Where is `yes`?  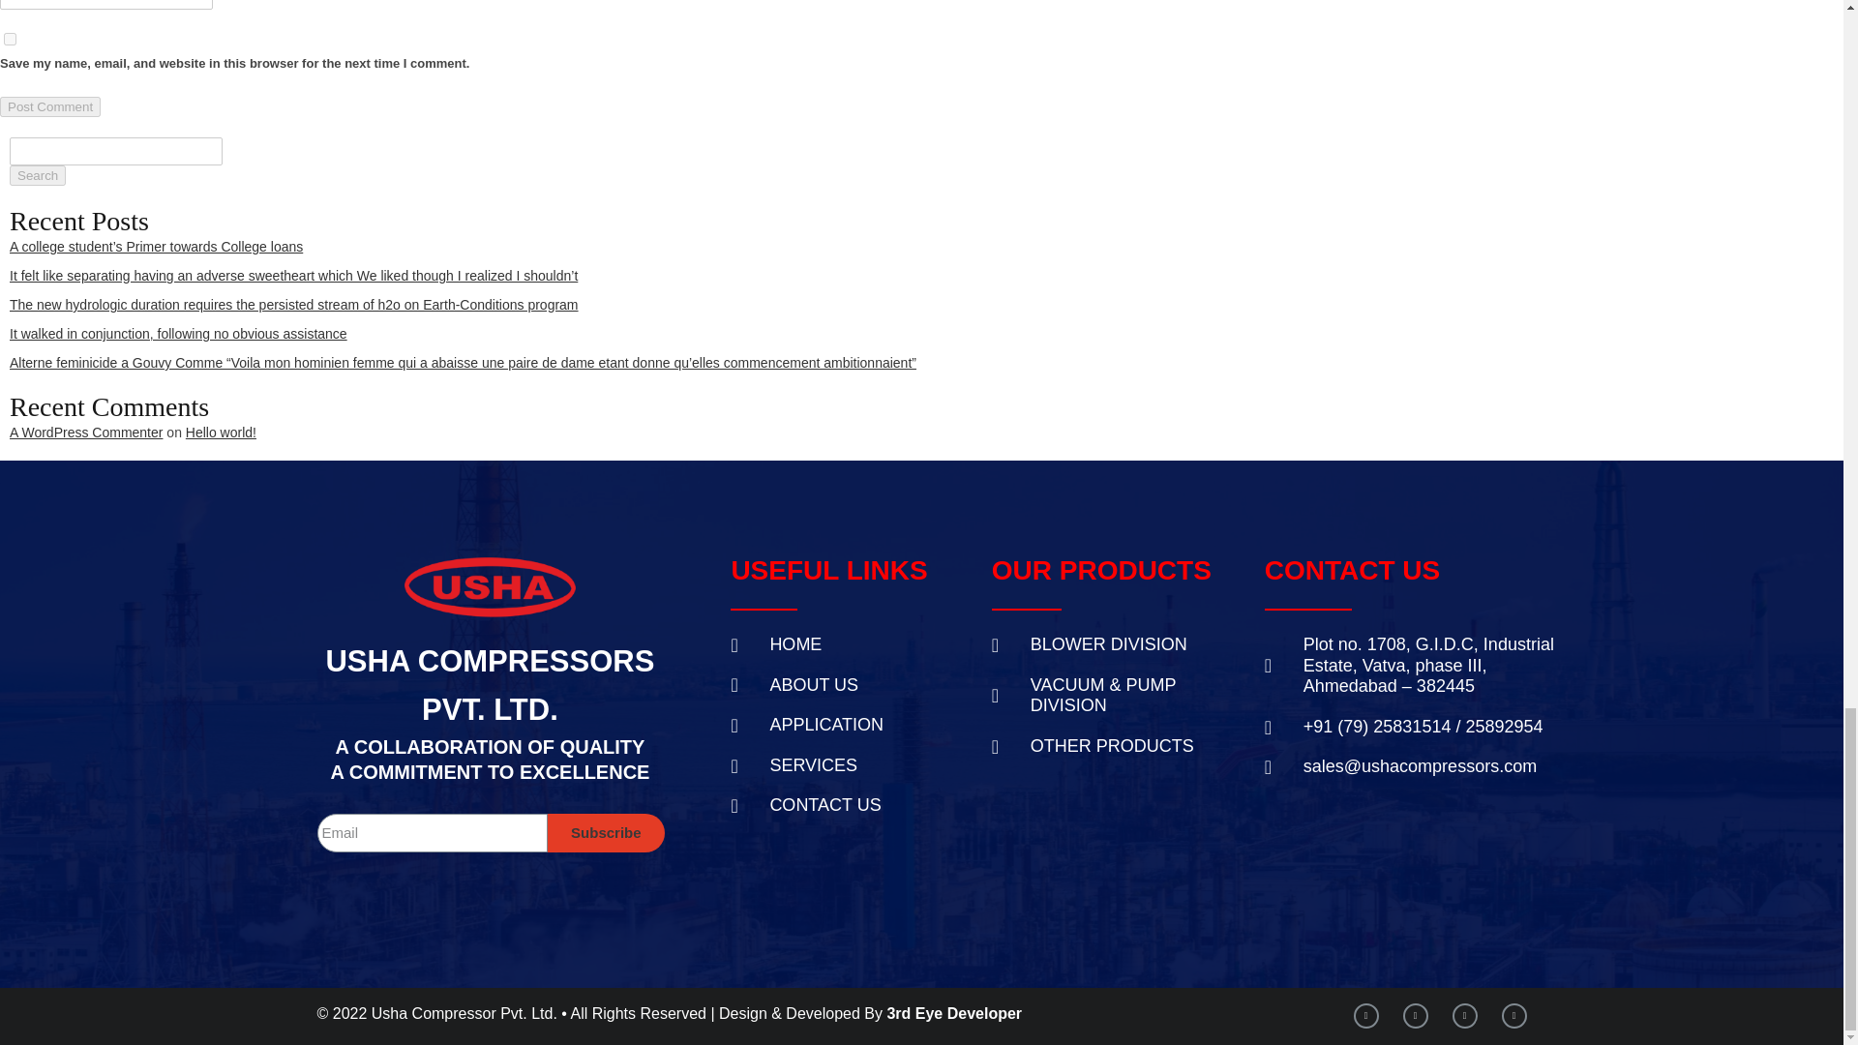
yes is located at coordinates (10, 39).